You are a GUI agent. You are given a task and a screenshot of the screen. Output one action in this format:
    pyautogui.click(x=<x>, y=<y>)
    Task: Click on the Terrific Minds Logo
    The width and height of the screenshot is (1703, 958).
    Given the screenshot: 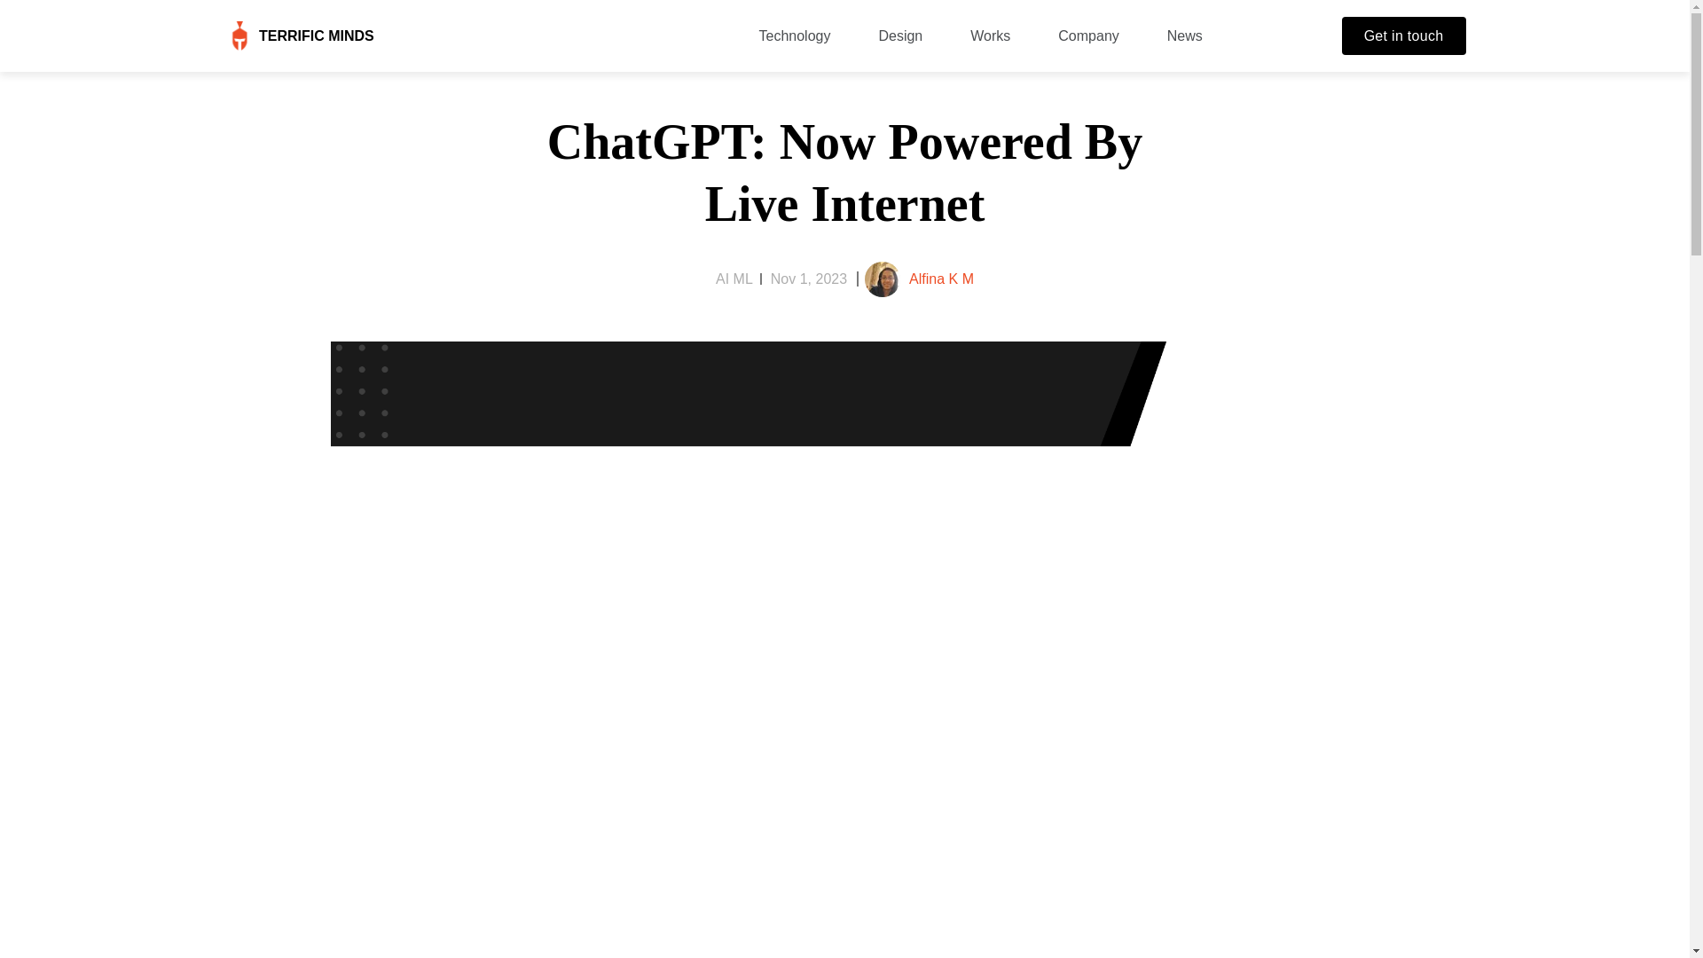 What is the action you would take?
    pyautogui.click(x=238, y=35)
    